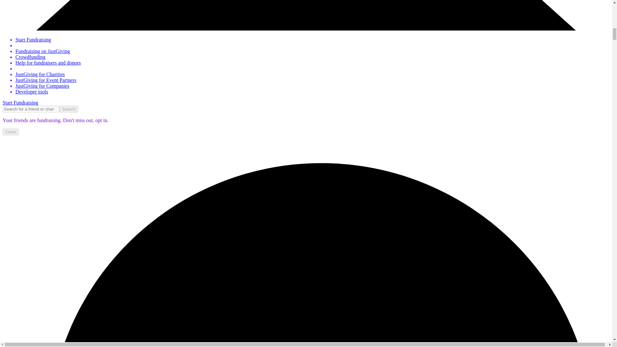 The height and width of the screenshot is (347, 617). Describe the element at coordinates (30, 57) in the screenshot. I see `Crowdfunding` at that location.